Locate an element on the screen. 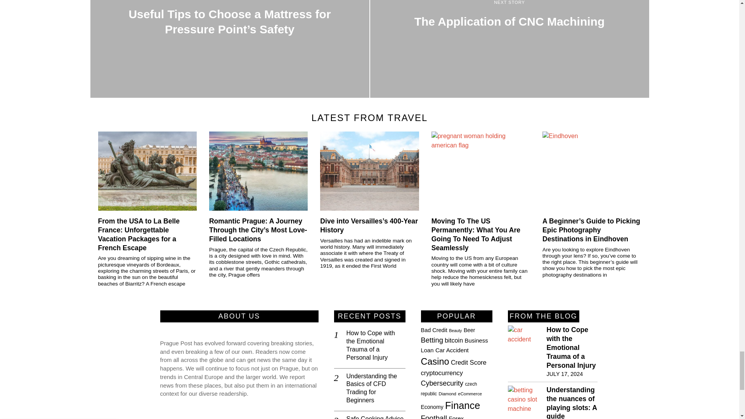 Image resolution: width=745 pixels, height=419 pixels. 17 Jul, 2024 02:55:10 is located at coordinates (564, 374).